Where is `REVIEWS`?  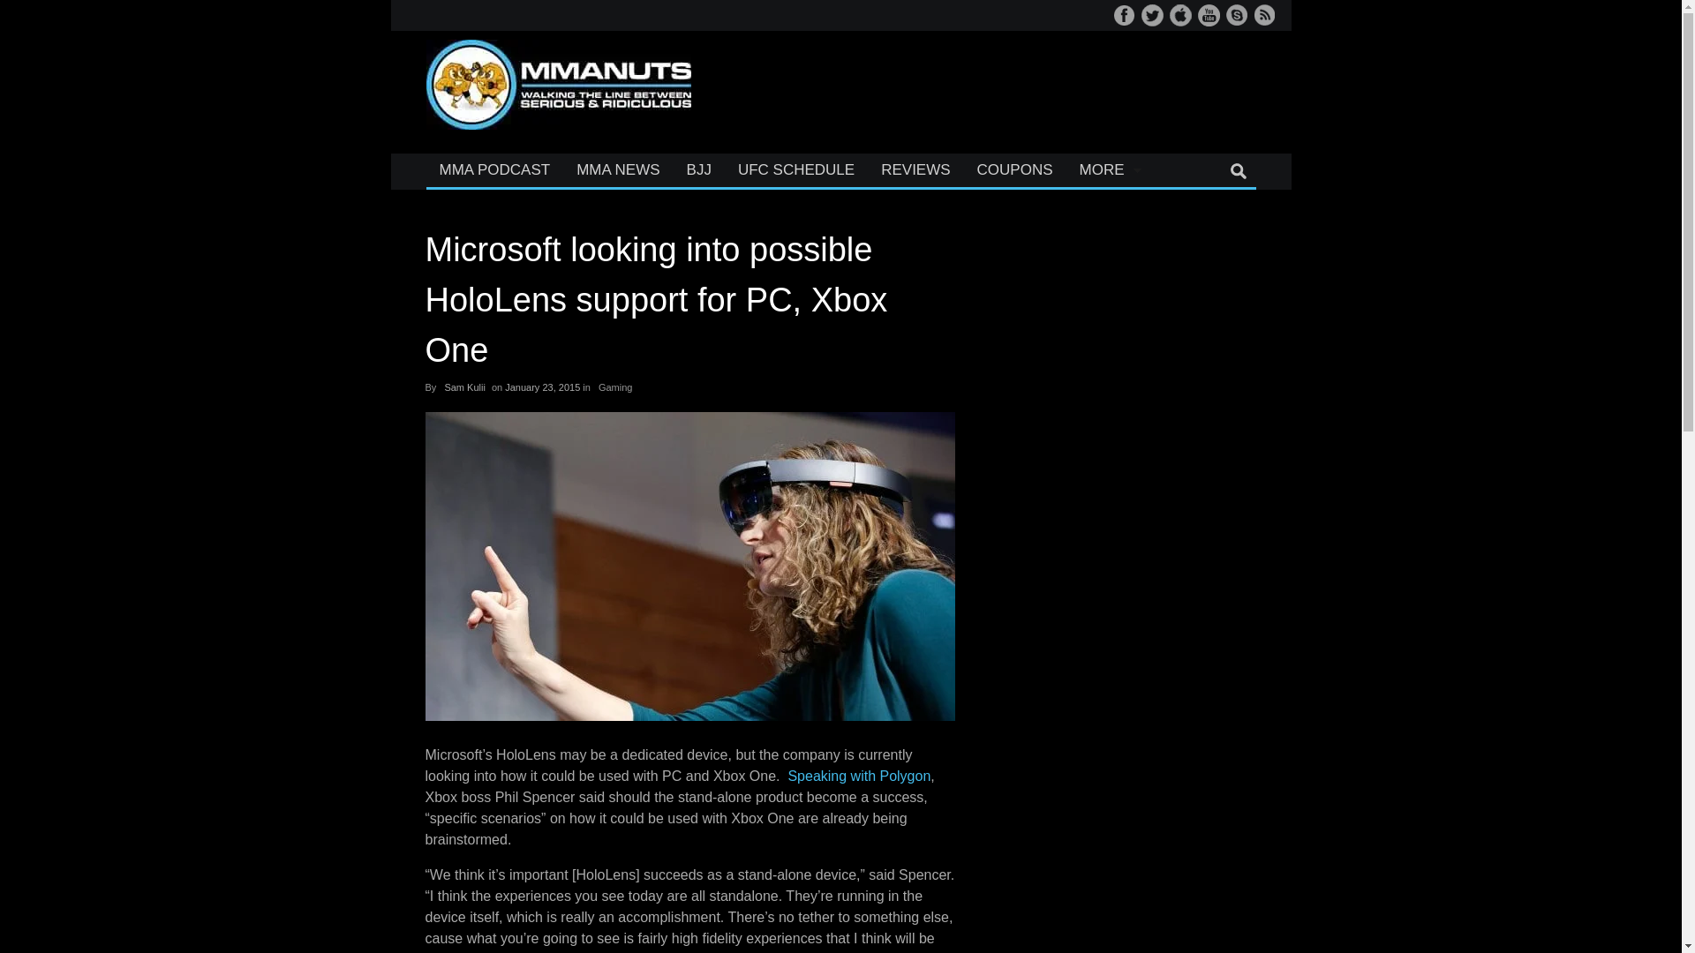
REVIEWS is located at coordinates (915, 169).